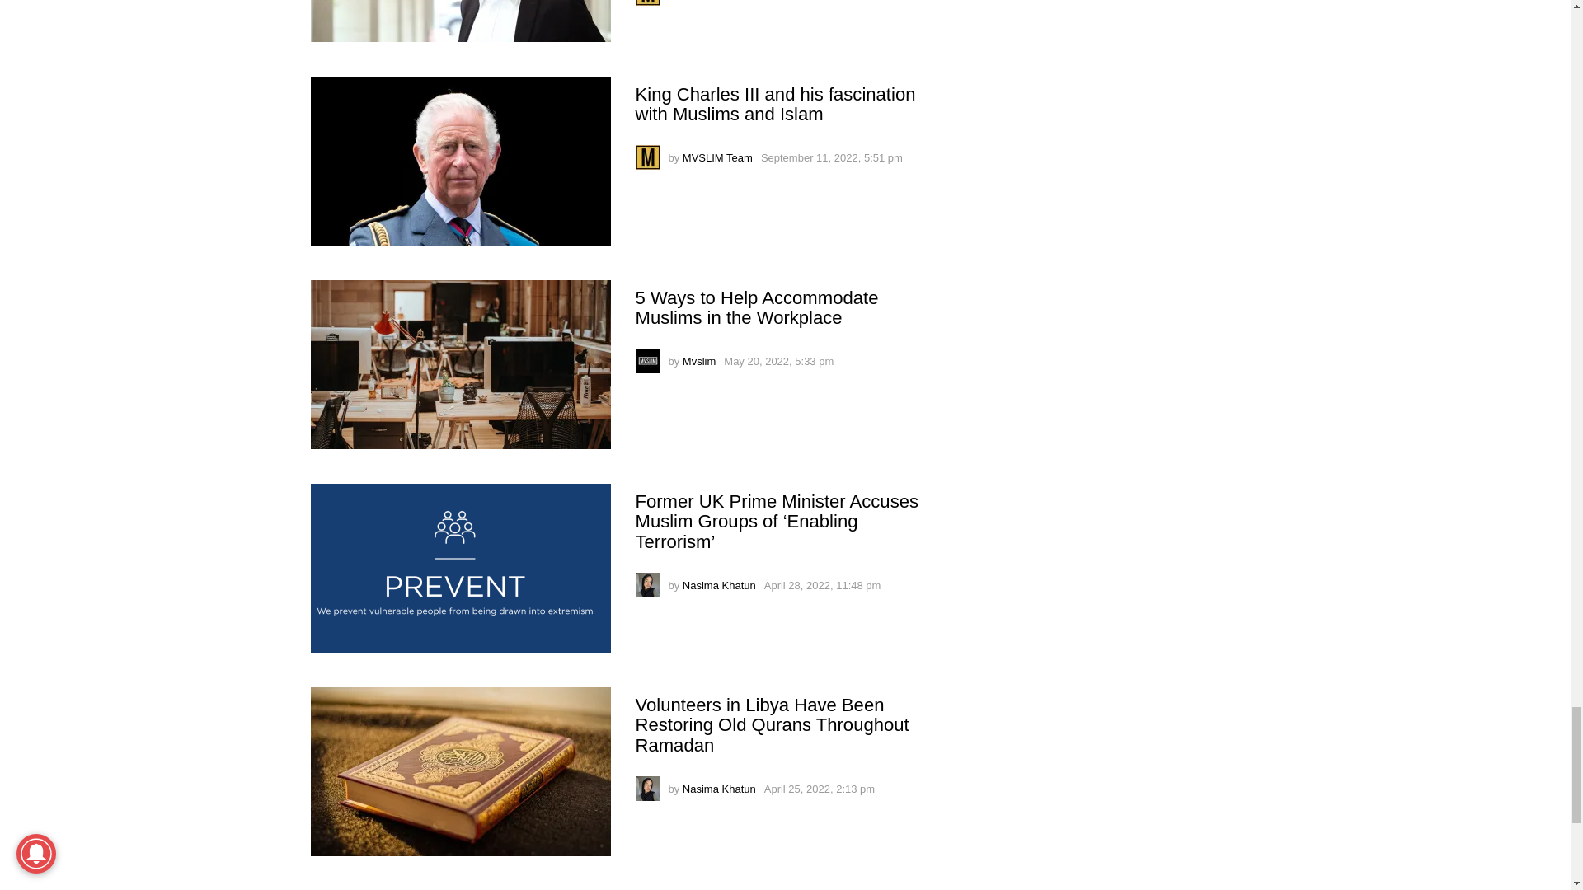  Describe the element at coordinates (820, 789) in the screenshot. I see `April 25, 2022, 2:13 pm` at that location.